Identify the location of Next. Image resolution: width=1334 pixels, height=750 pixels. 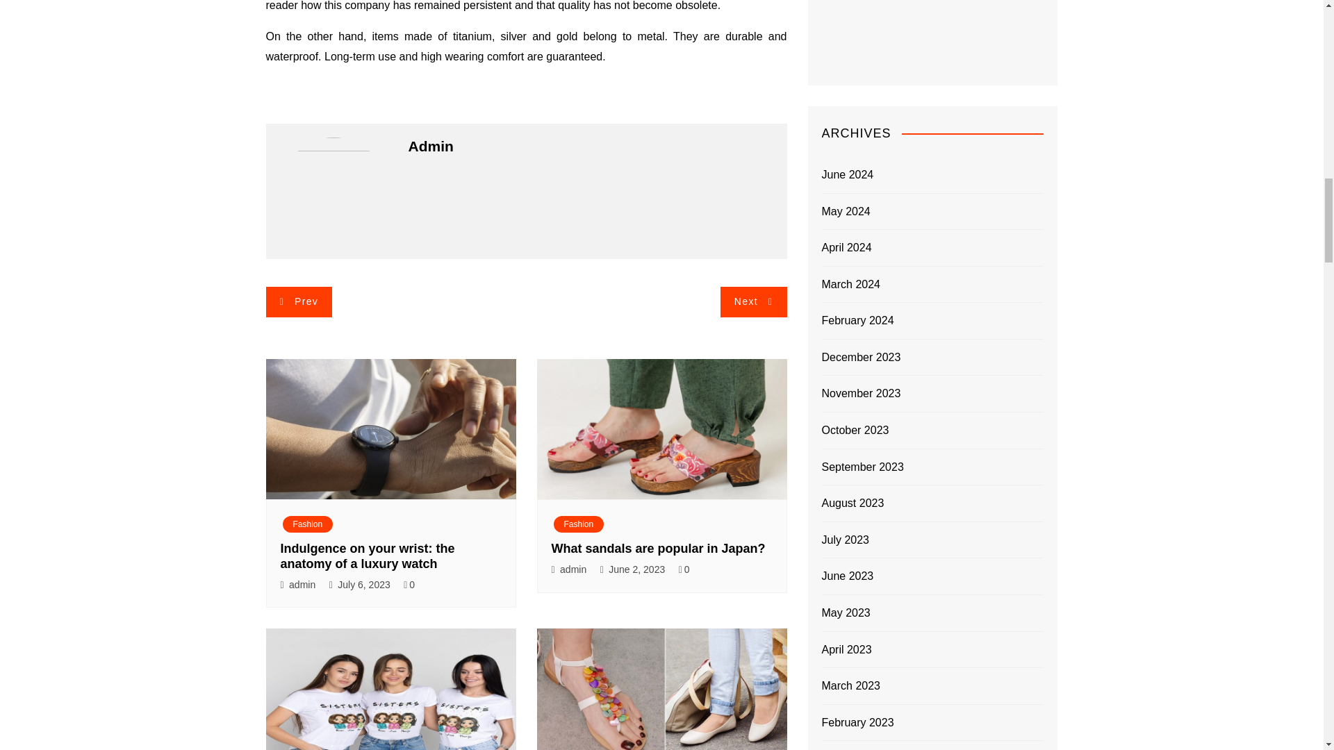
(753, 301).